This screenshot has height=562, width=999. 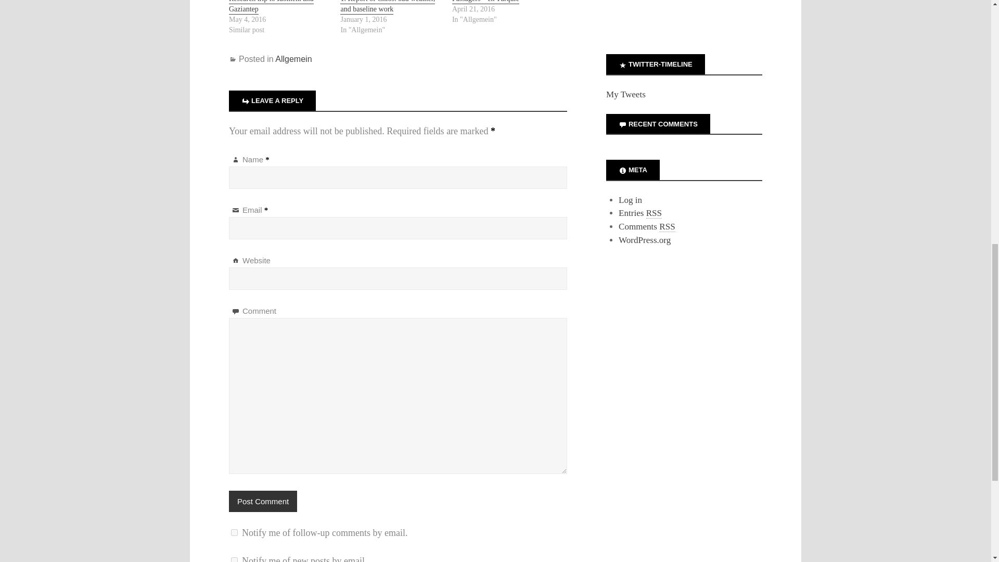 What do you see at coordinates (234, 560) in the screenshot?
I see `subscribe` at bounding box center [234, 560].